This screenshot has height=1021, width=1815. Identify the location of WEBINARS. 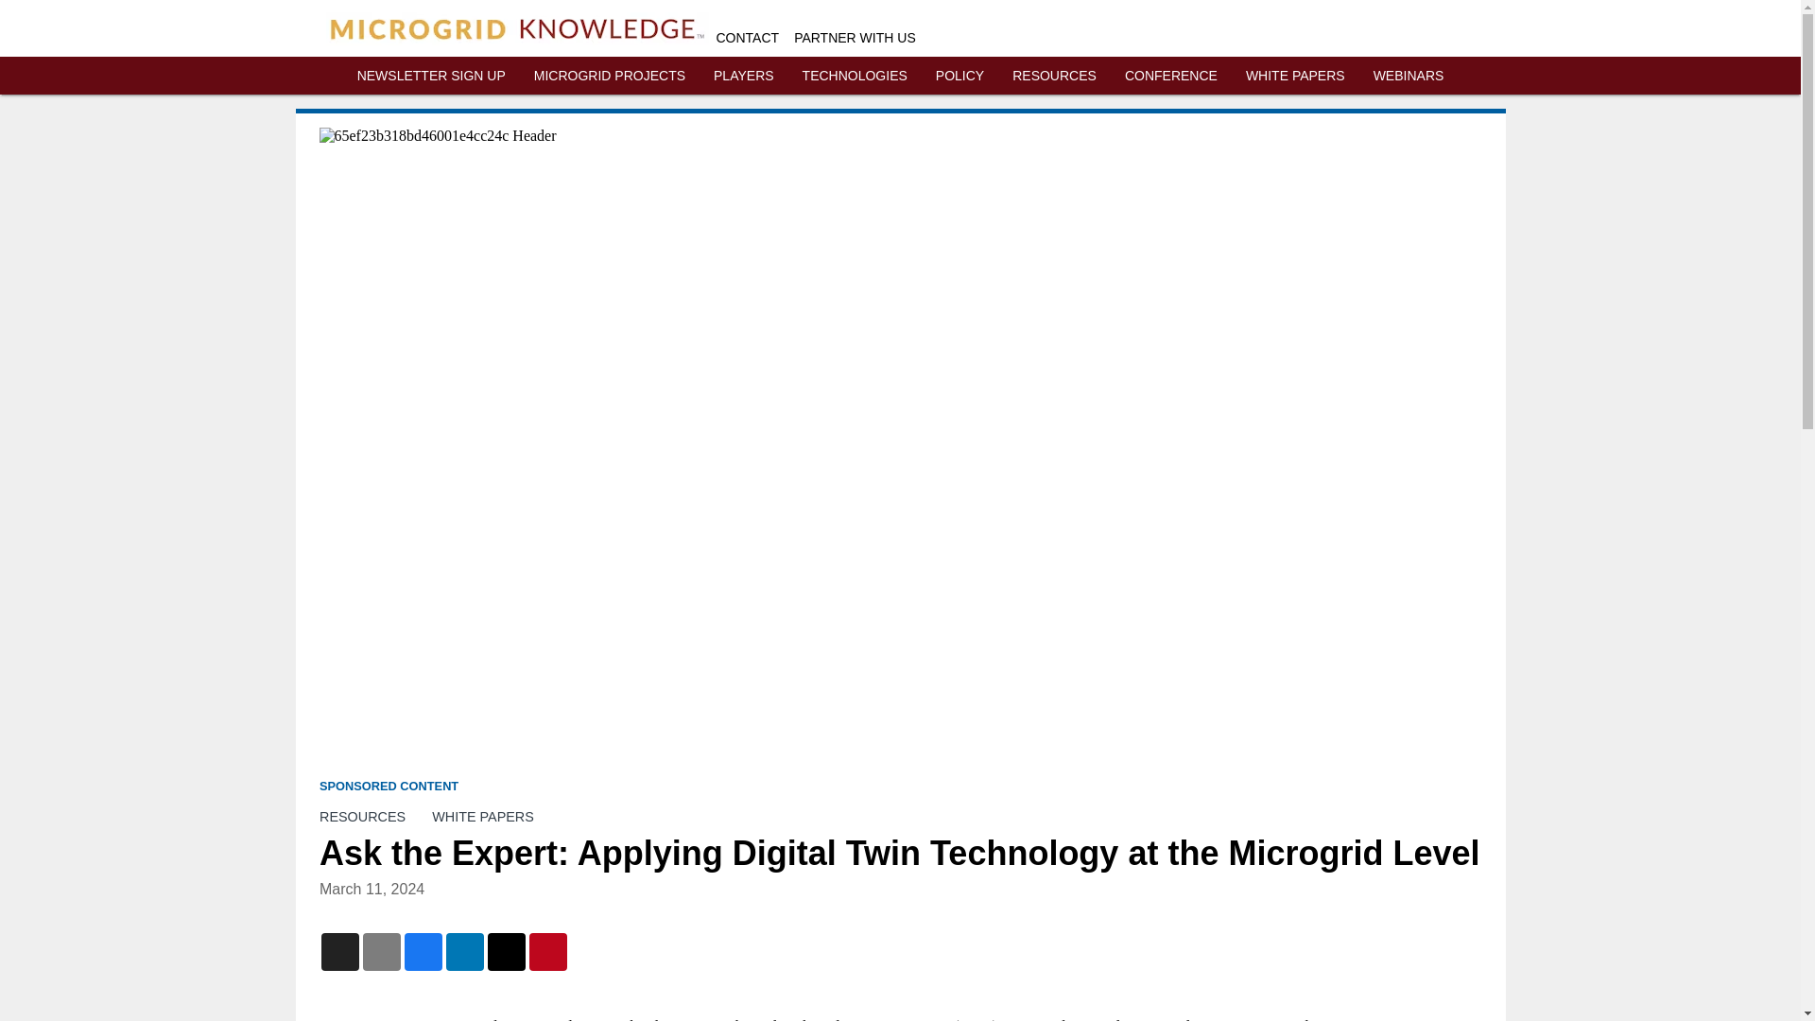
(1409, 76).